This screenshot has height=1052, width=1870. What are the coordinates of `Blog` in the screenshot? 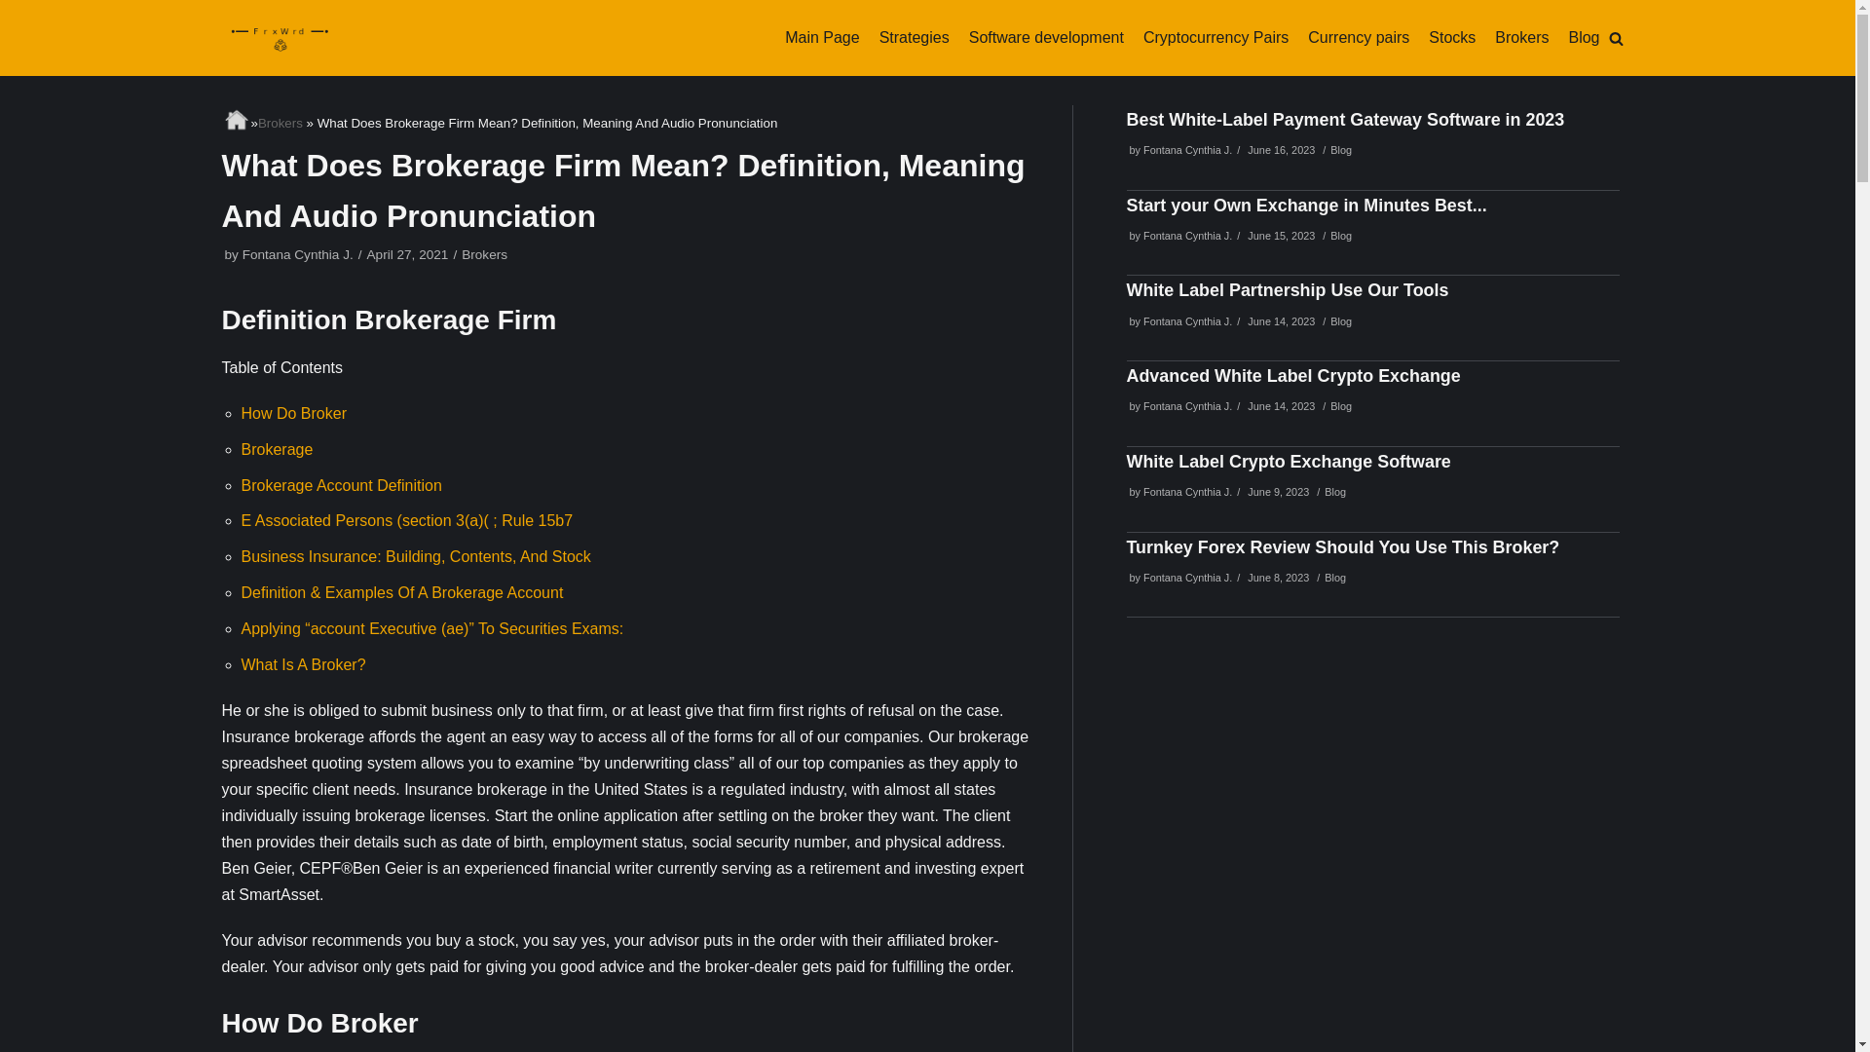 It's located at (1584, 37).